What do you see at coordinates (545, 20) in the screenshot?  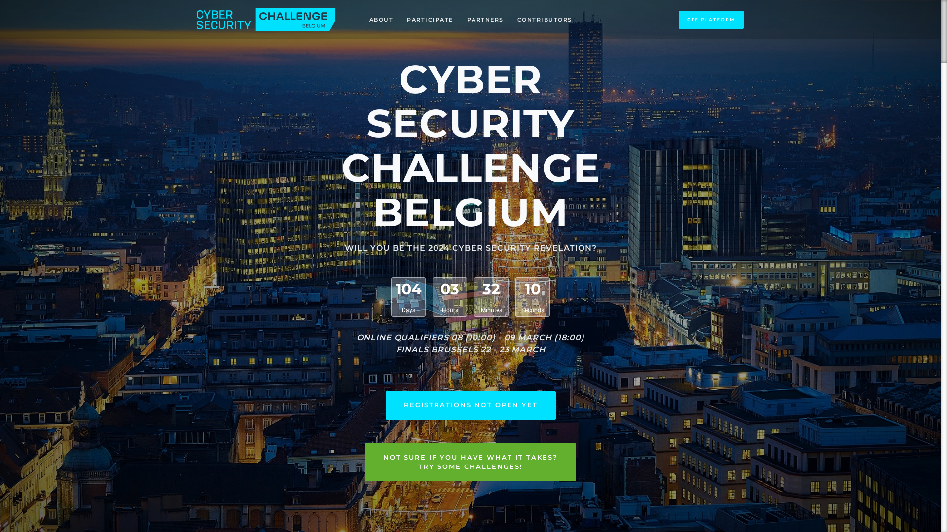 I see `CONTRIBUTORS` at bounding box center [545, 20].